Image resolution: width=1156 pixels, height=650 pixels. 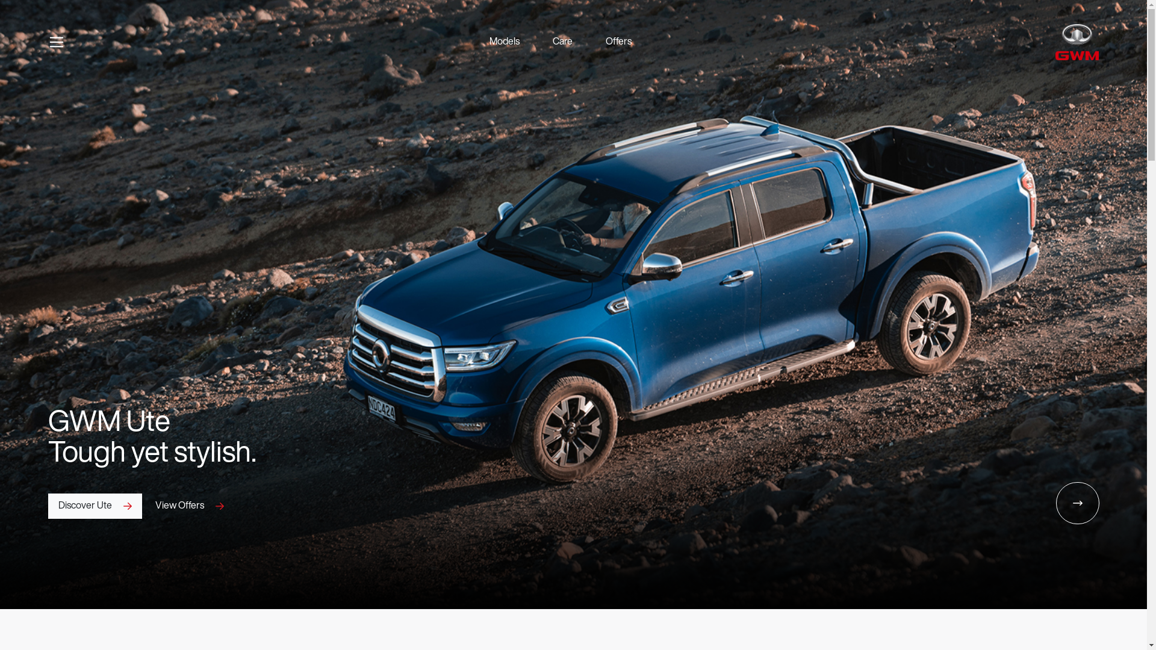 What do you see at coordinates (562, 42) in the screenshot?
I see `Care` at bounding box center [562, 42].